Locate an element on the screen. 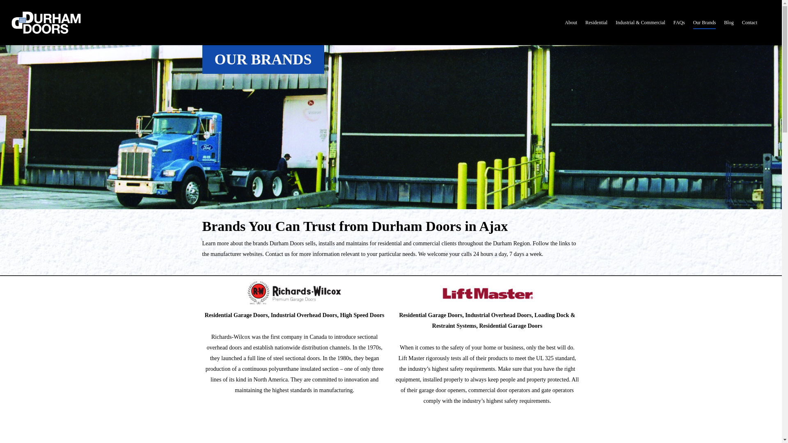 The height and width of the screenshot is (443, 788). Contact is located at coordinates (749, 28).